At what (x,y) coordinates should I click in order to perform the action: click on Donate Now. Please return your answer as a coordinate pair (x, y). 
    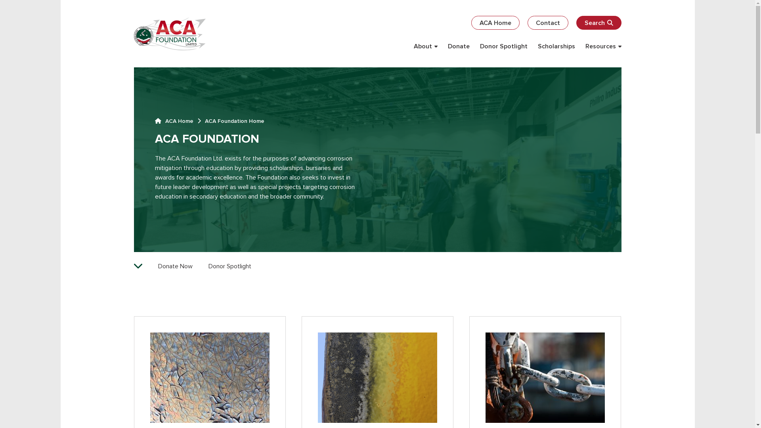
    Looking at the image, I should click on (175, 266).